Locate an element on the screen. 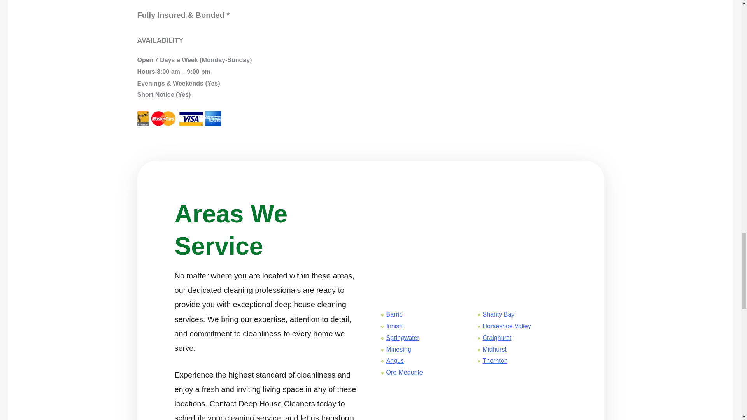 The height and width of the screenshot is (420, 747). Barrie is located at coordinates (394, 314).